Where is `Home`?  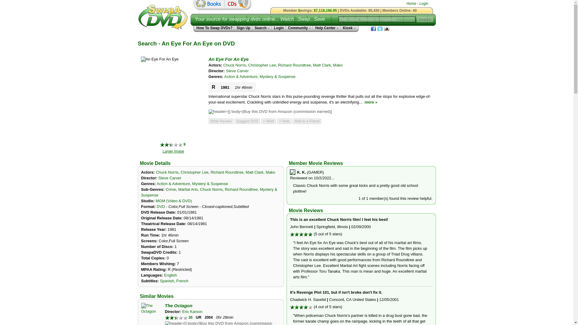 Home is located at coordinates (411, 4).